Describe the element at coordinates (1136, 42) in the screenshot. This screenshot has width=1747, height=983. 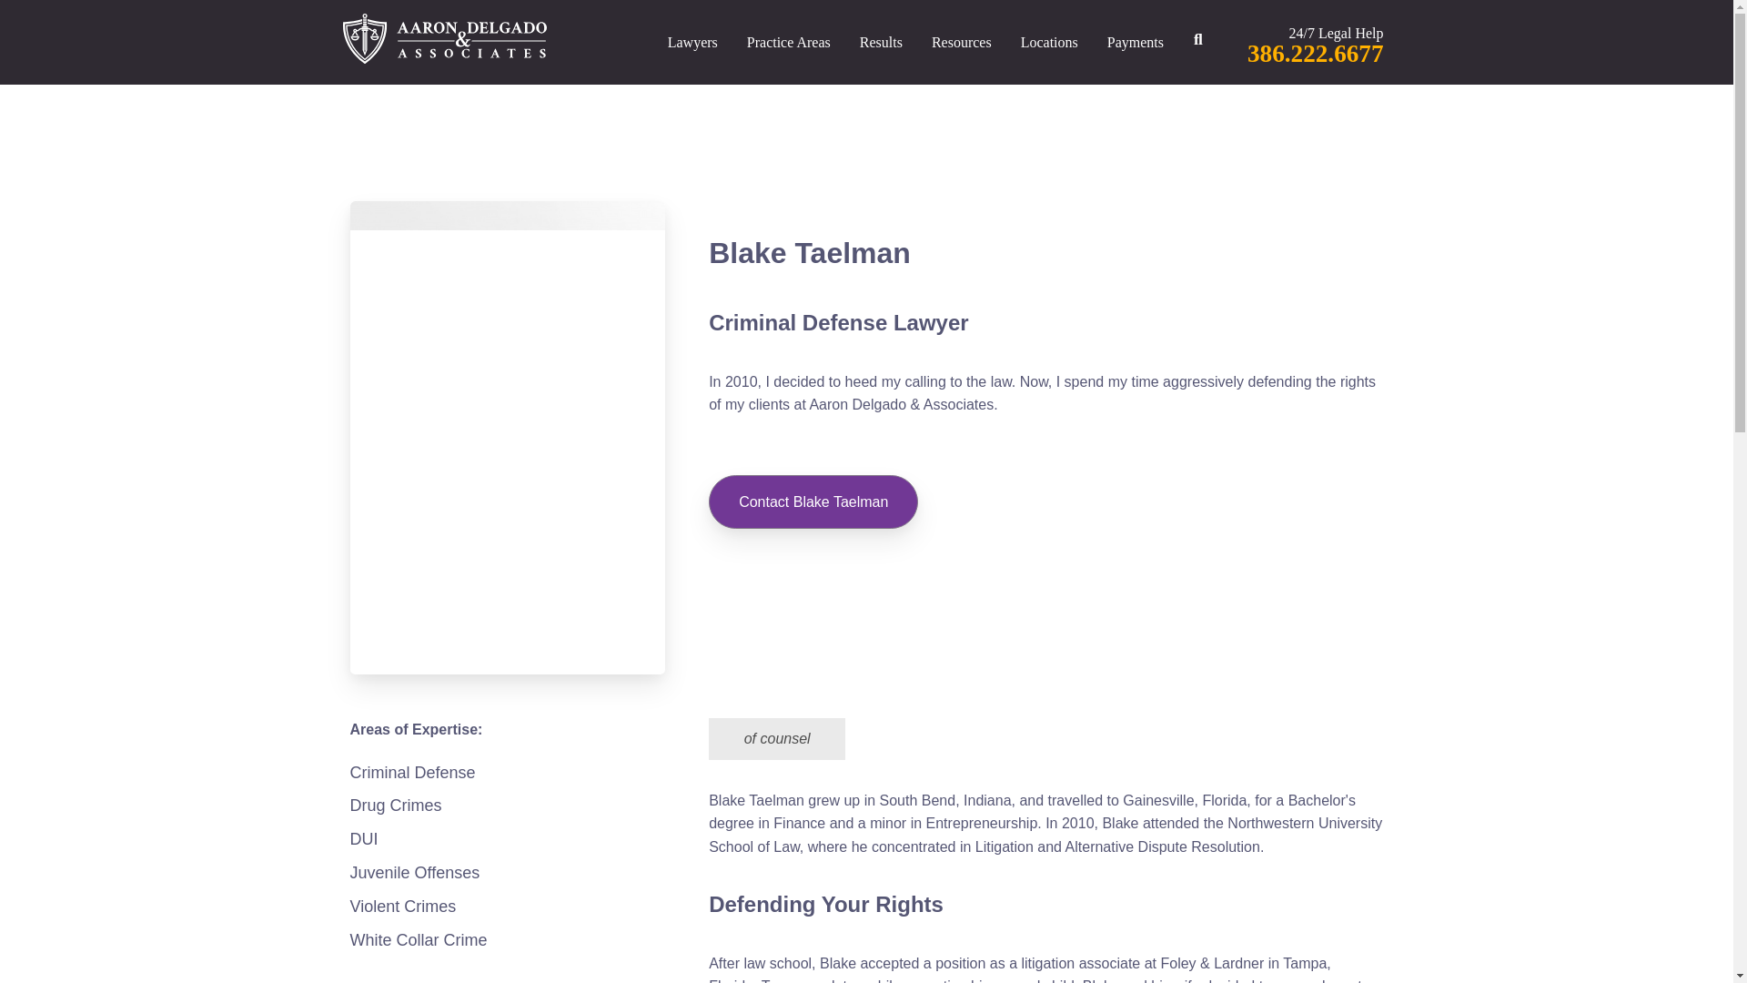
I see `Payments` at that location.